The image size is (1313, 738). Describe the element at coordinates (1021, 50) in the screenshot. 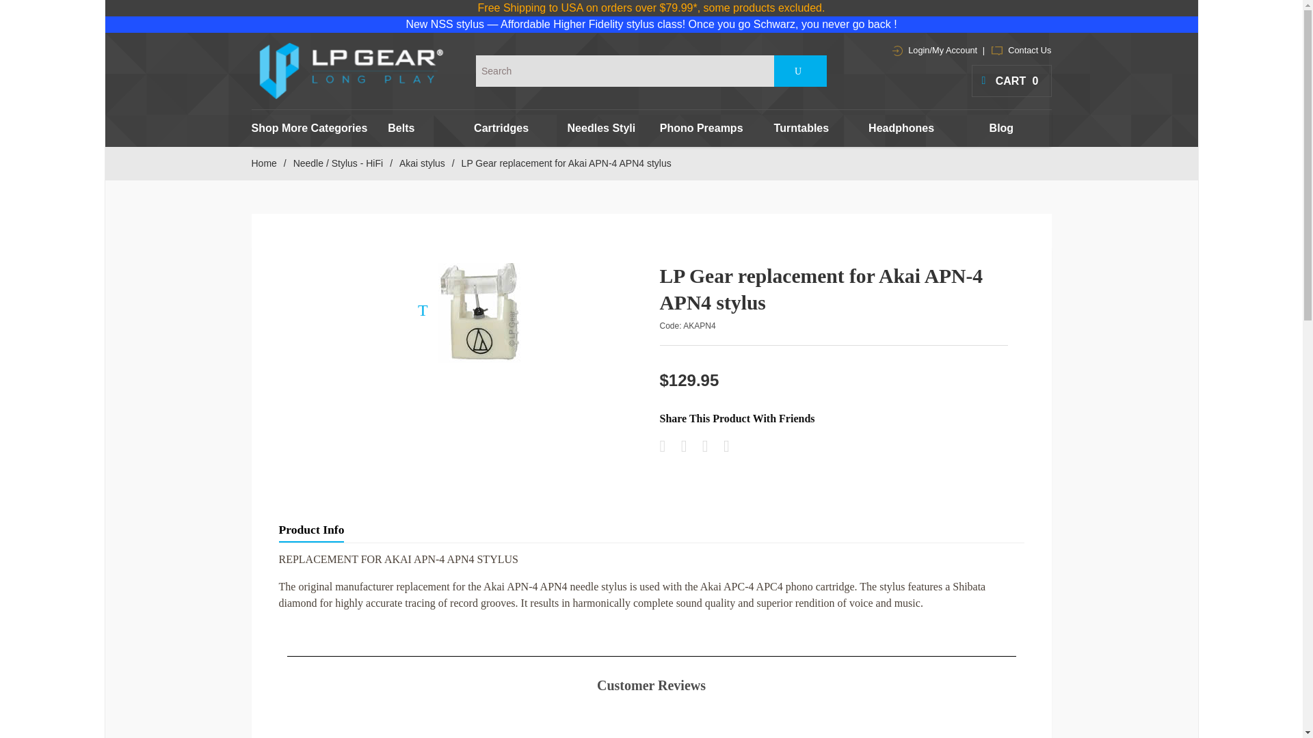

I see `Contact Us` at that location.